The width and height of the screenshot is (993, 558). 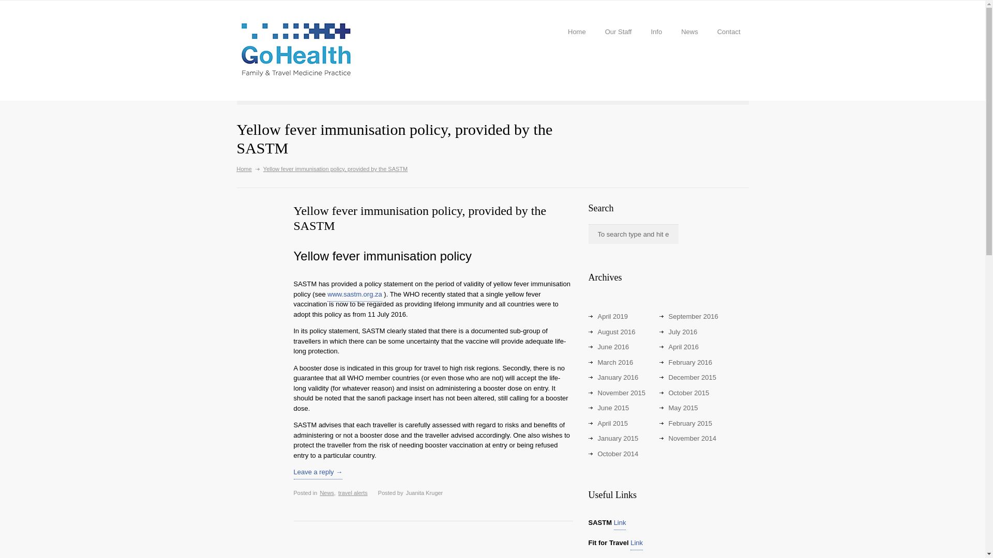 I want to click on June 2016, so click(x=613, y=348).